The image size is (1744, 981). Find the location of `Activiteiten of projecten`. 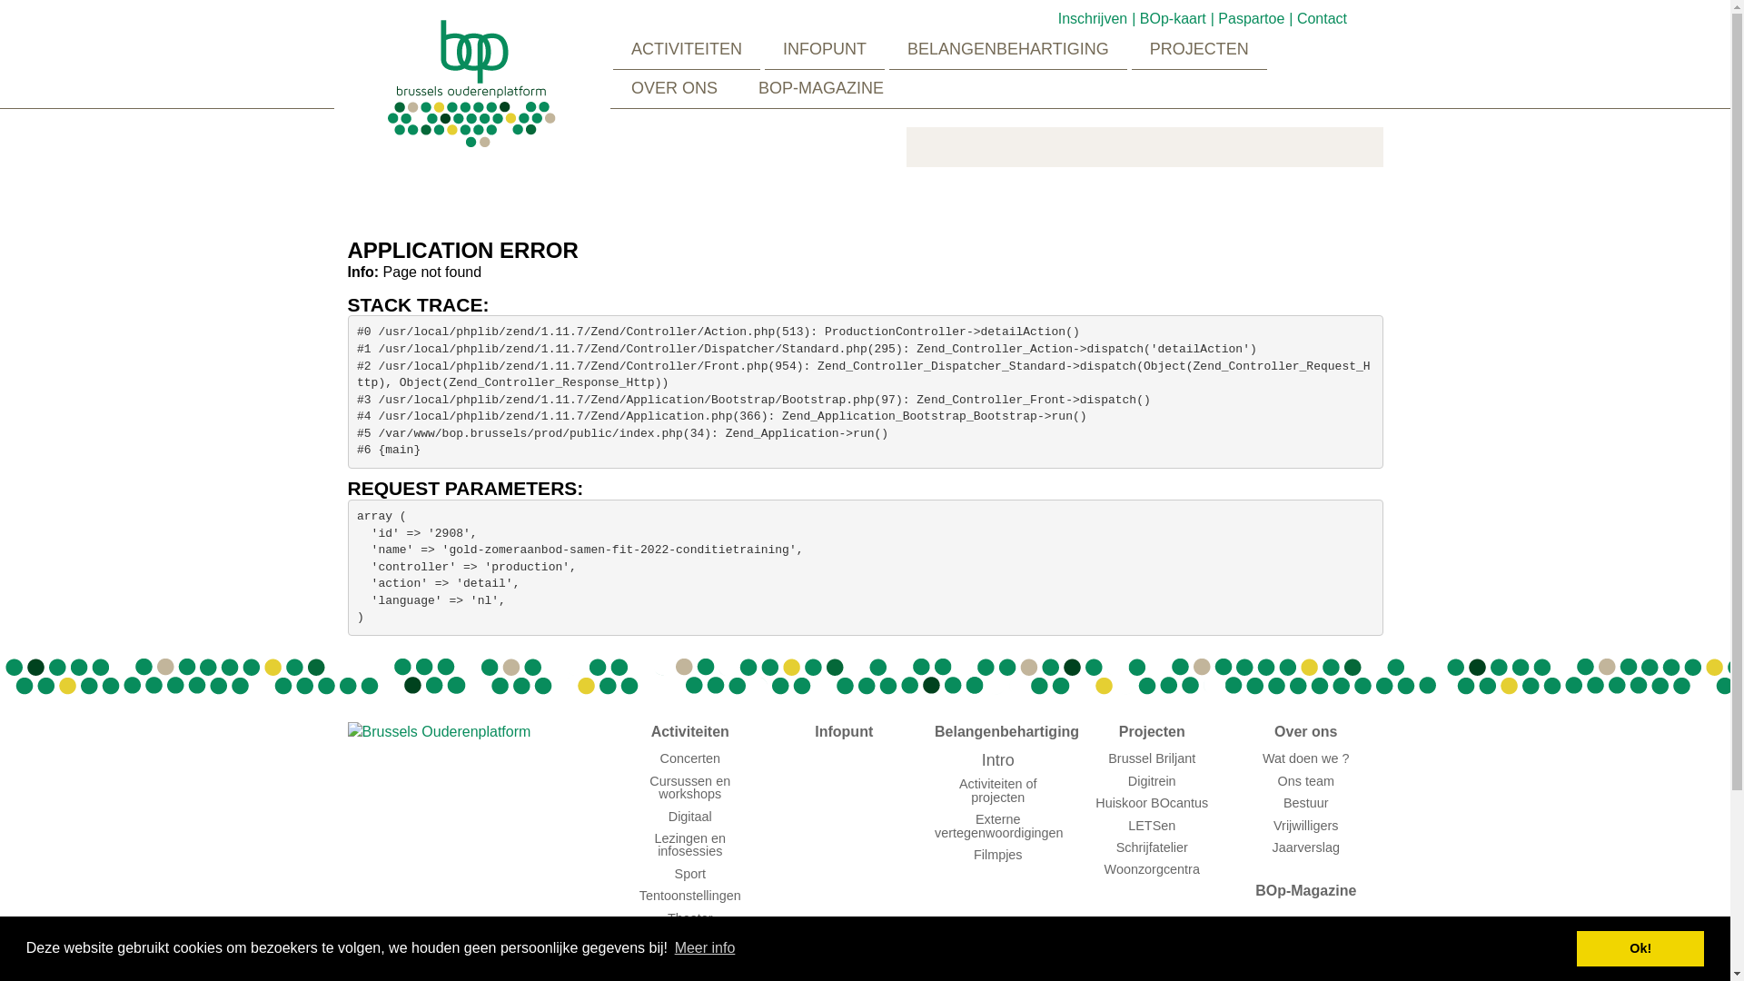

Activiteiten of projecten is located at coordinates (998, 790).